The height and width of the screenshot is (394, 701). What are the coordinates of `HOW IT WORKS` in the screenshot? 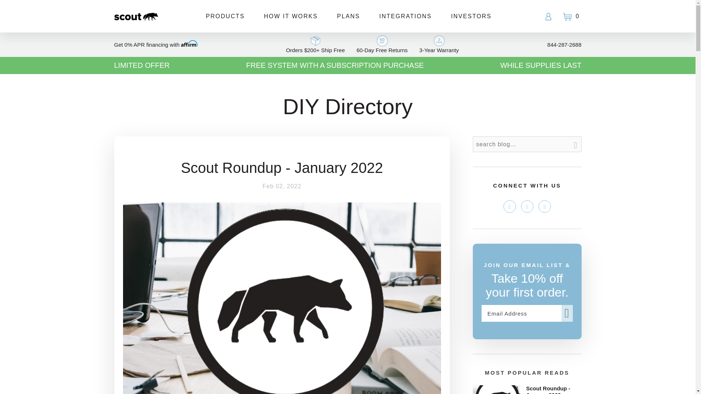 It's located at (291, 16).